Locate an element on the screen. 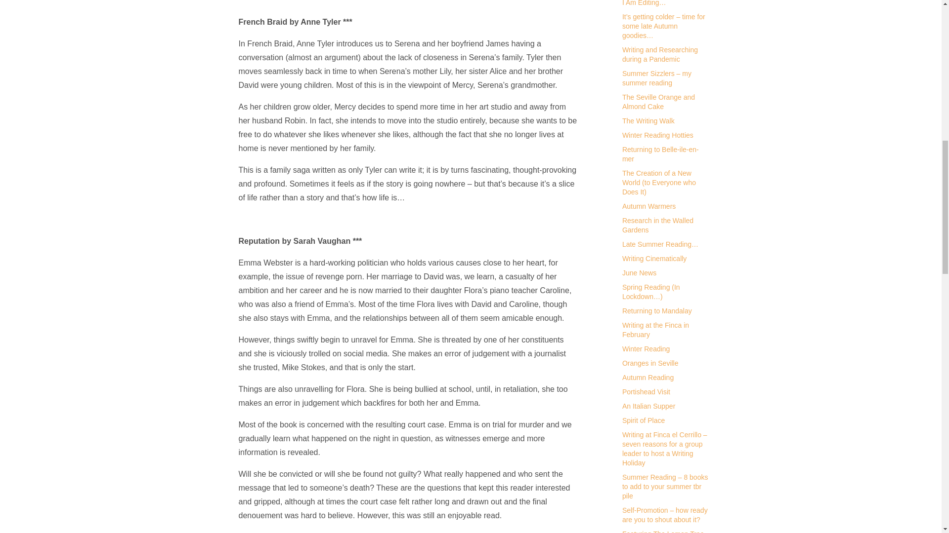 The image size is (949, 533). The Seville Orange and Almond Cake is located at coordinates (658, 102).